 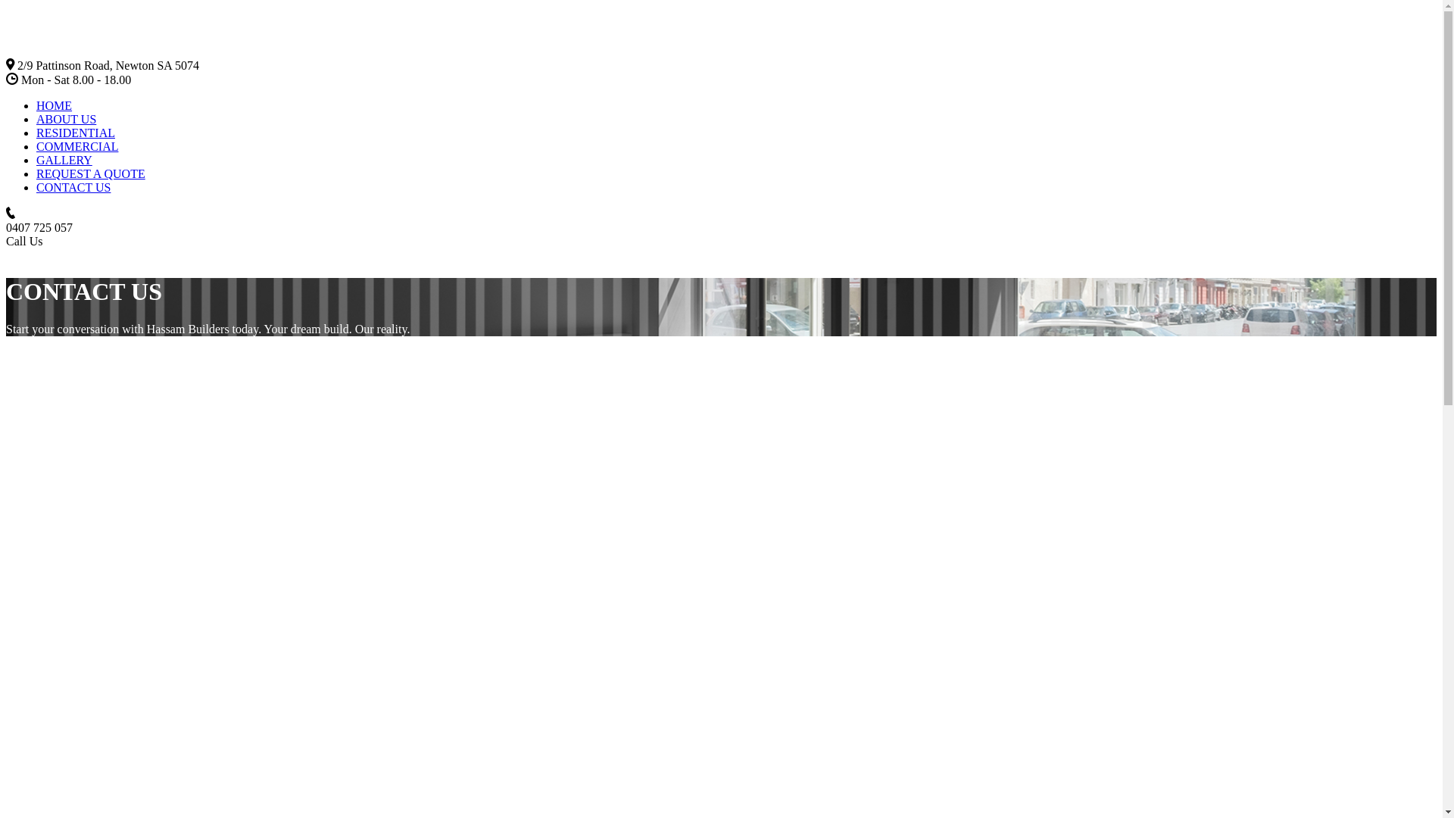 I want to click on GALLERY, so click(x=64, y=161).